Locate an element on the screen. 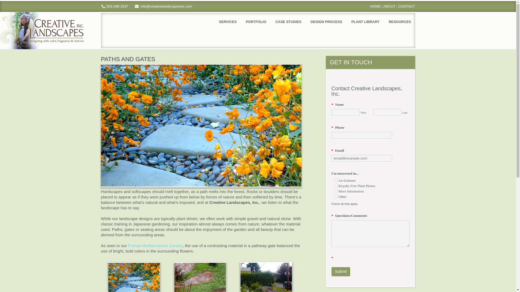 This screenshot has height=292, width=520. CASE STUDIES is located at coordinates (288, 22).